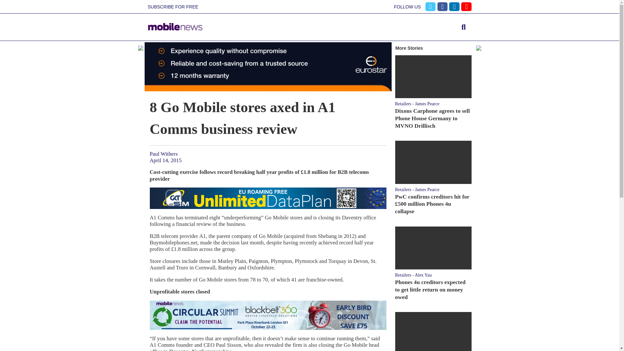 Image resolution: width=624 pixels, height=351 pixels. What do you see at coordinates (173, 7) in the screenshot?
I see `SUBSCRIBE FOR FREE` at bounding box center [173, 7].